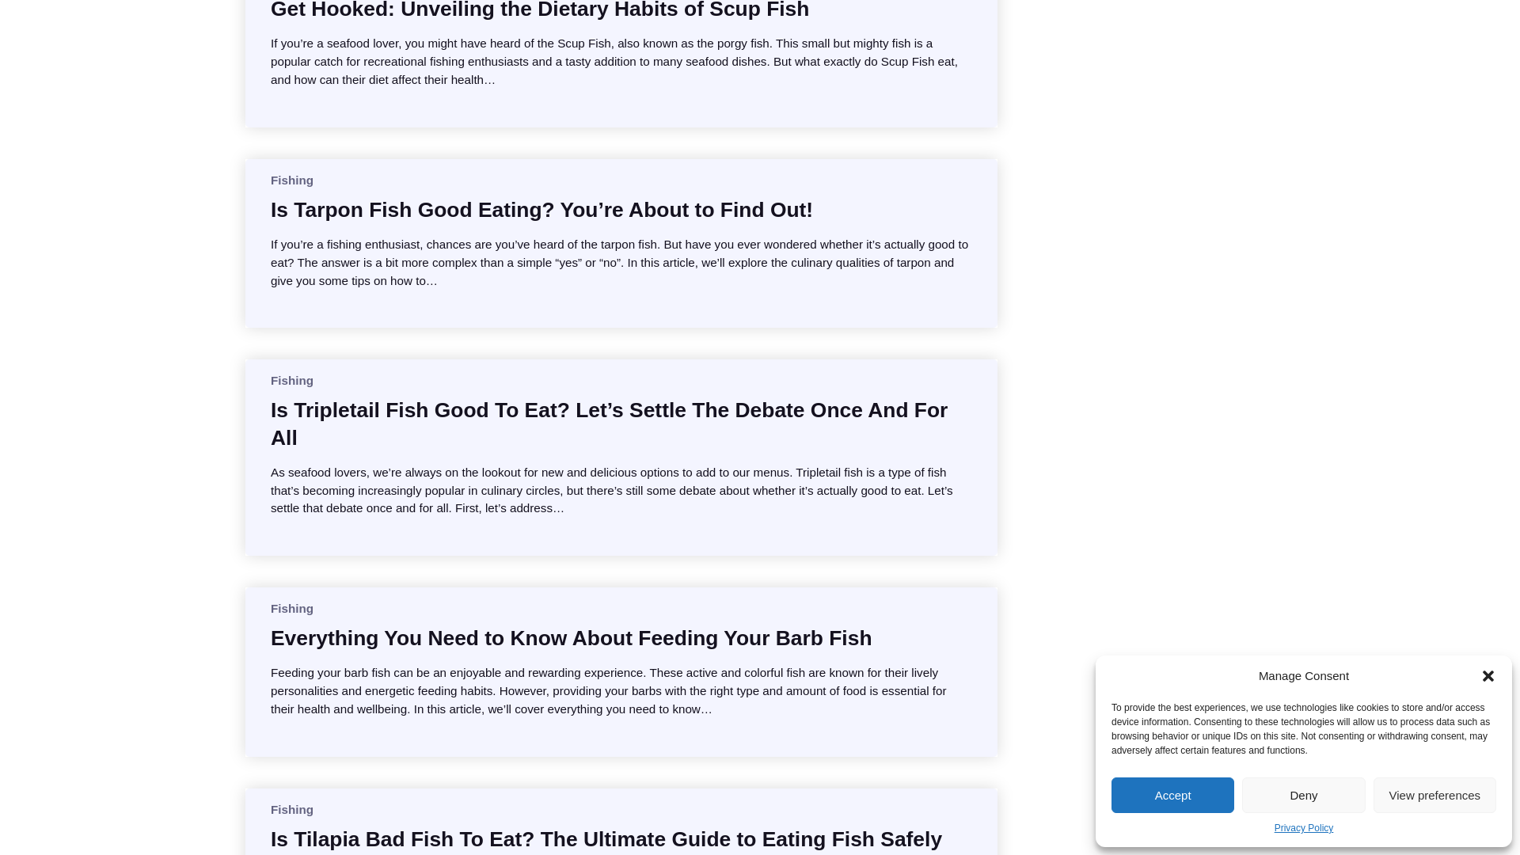  What do you see at coordinates (291, 380) in the screenshot?
I see `Fishing` at bounding box center [291, 380].